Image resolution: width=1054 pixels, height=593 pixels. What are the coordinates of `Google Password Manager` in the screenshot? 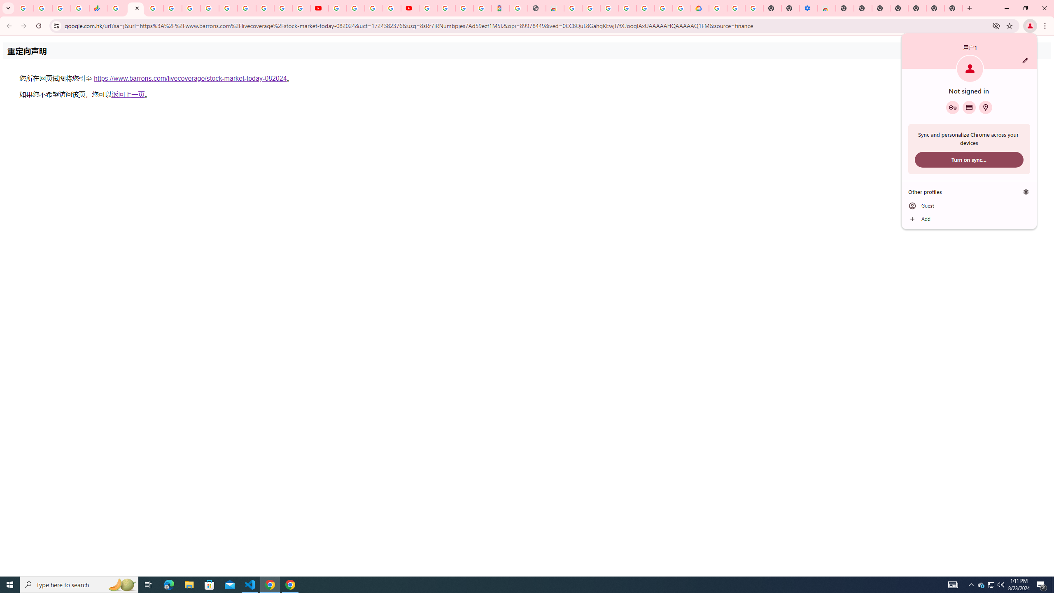 It's located at (446, 8).